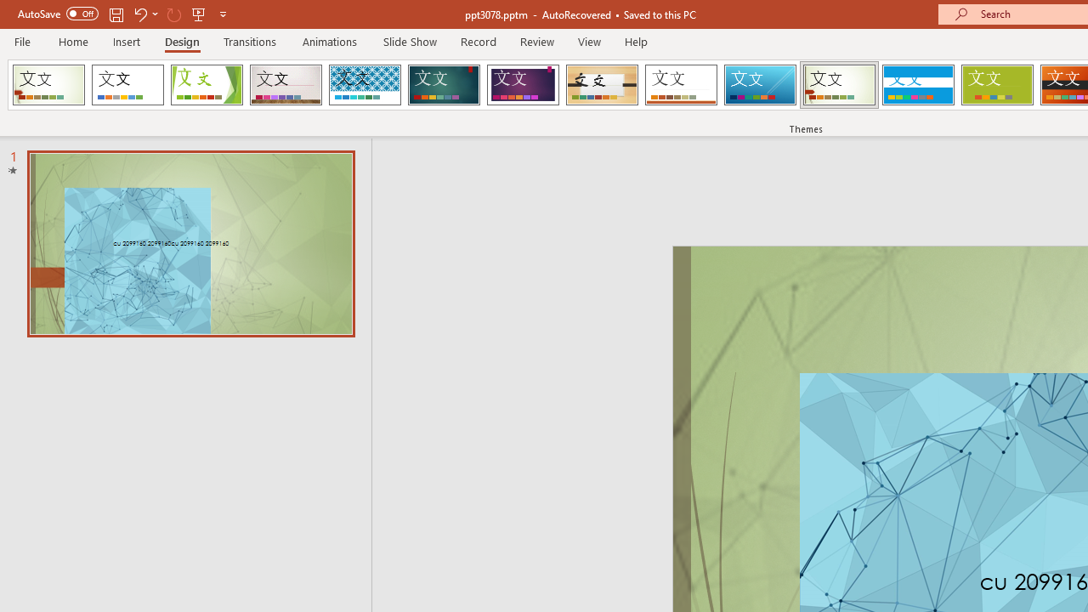 The width and height of the screenshot is (1088, 612). I want to click on Basis, so click(996, 85).